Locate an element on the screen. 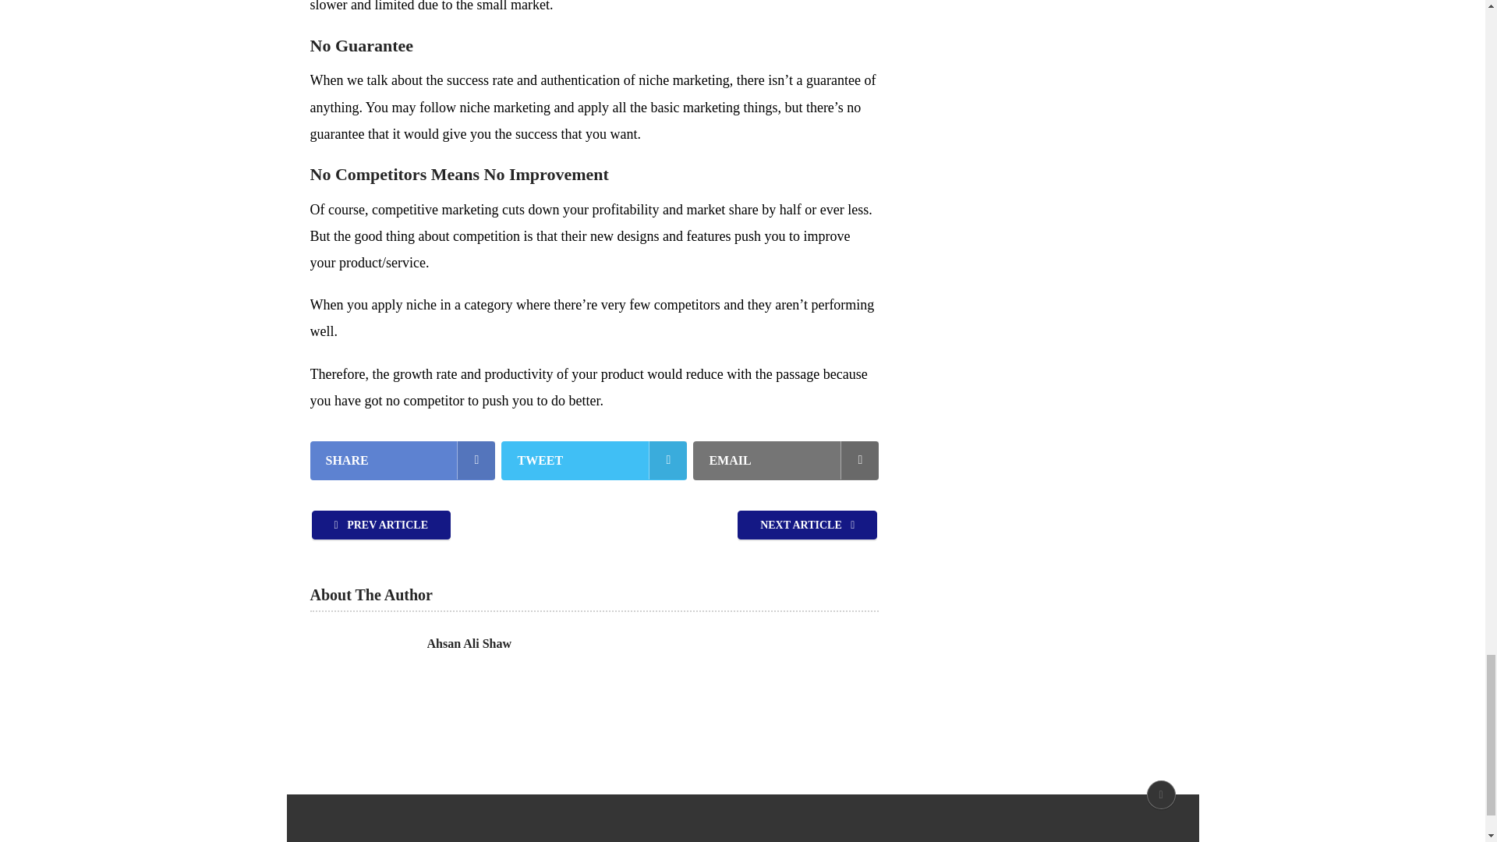 The image size is (1497, 842). TWEET is located at coordinates (594, 460).